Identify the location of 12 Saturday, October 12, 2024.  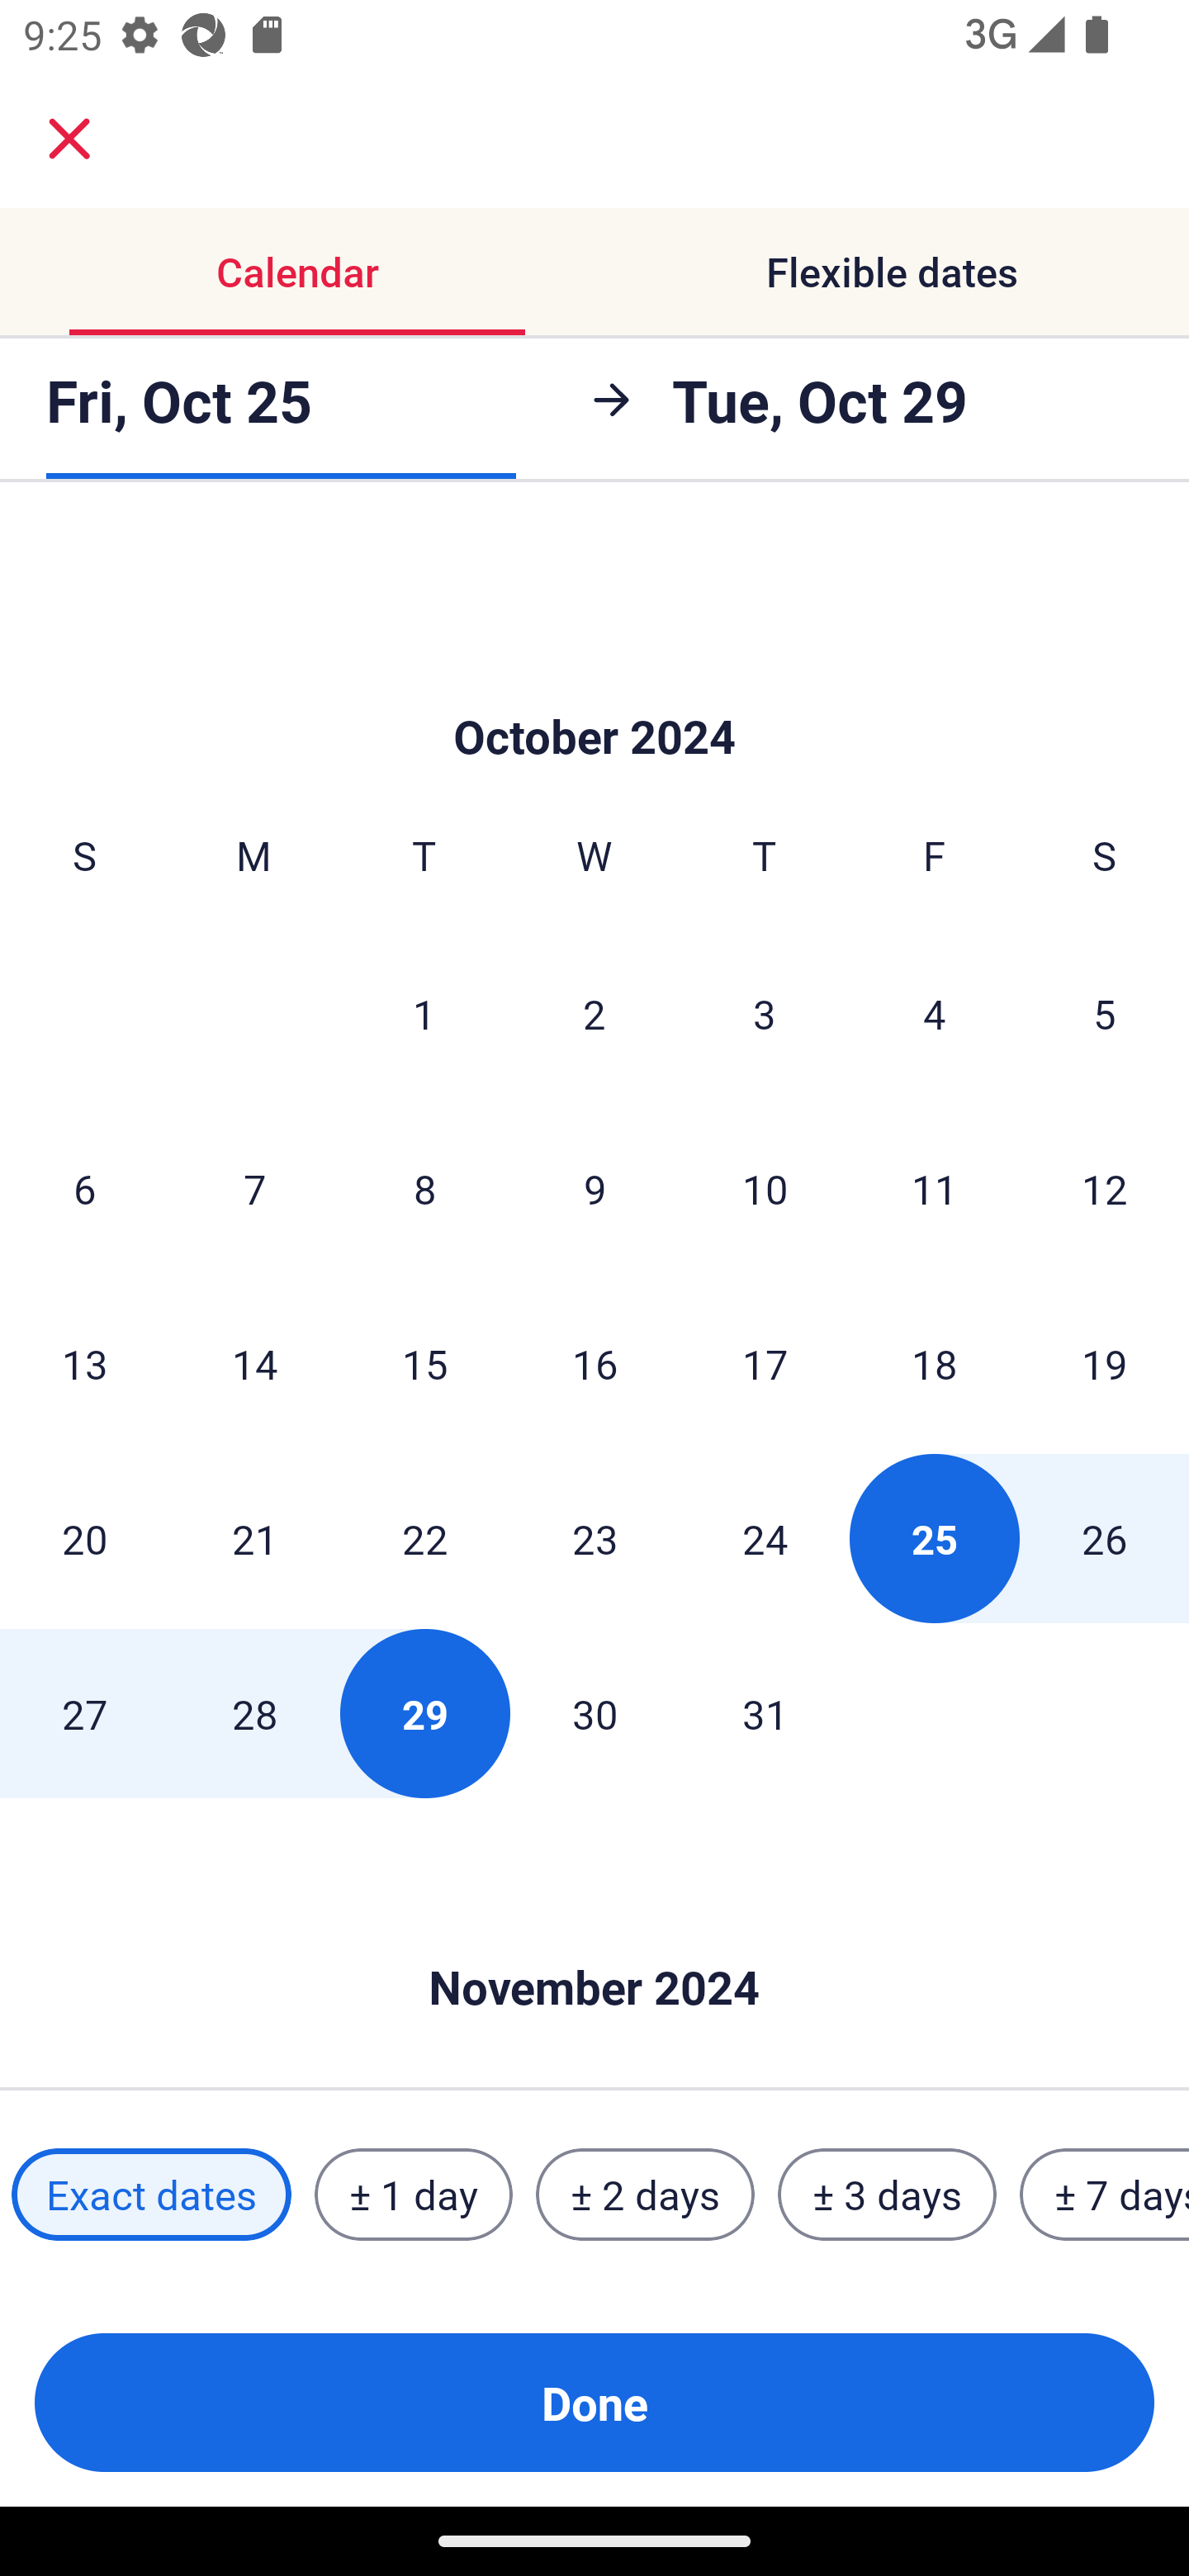
(1105, 1189).